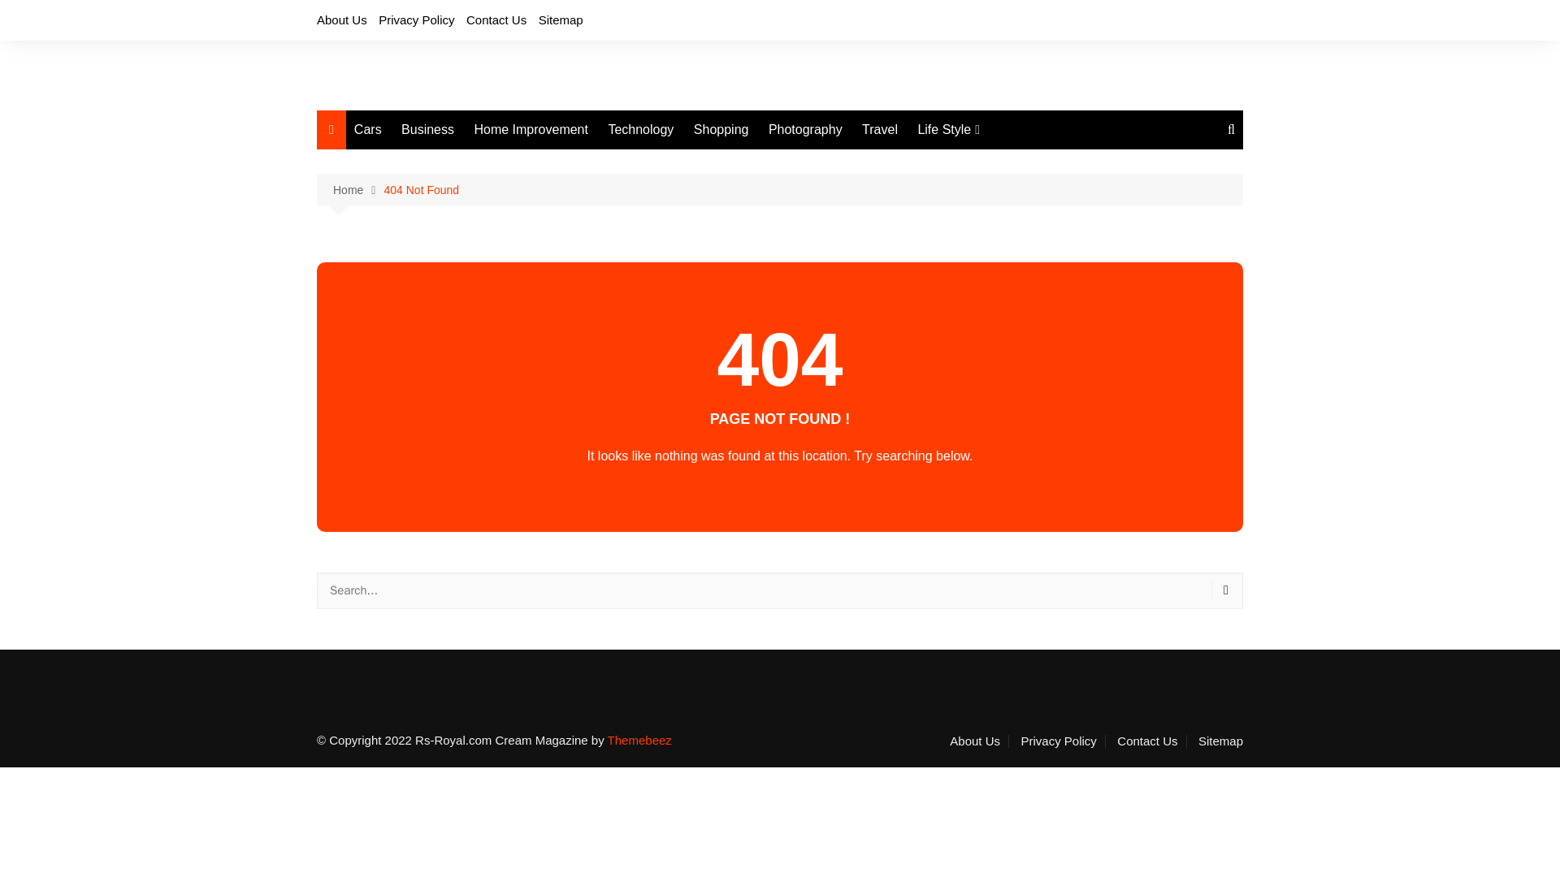 Image resolution: width=1560 pixels, height=877 pixels. What do you see at coordinates (416, 19) in the screenshot?
I see `Privacy Policy` at bounding box center [416, 19].